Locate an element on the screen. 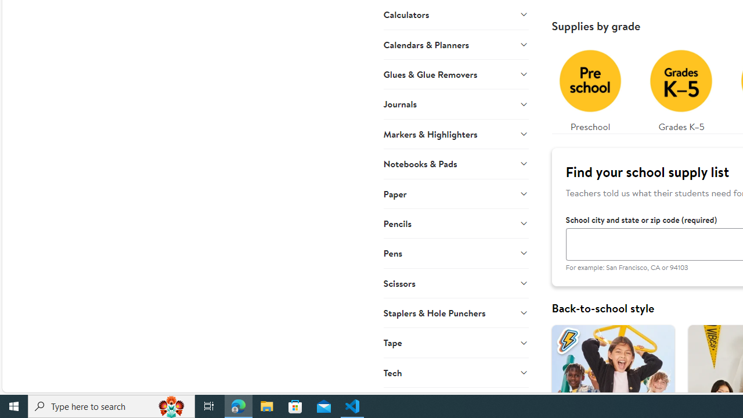 The height and width of the screenshot is (418, 743). Calendars & Planners is located at coordinates (456, 44).